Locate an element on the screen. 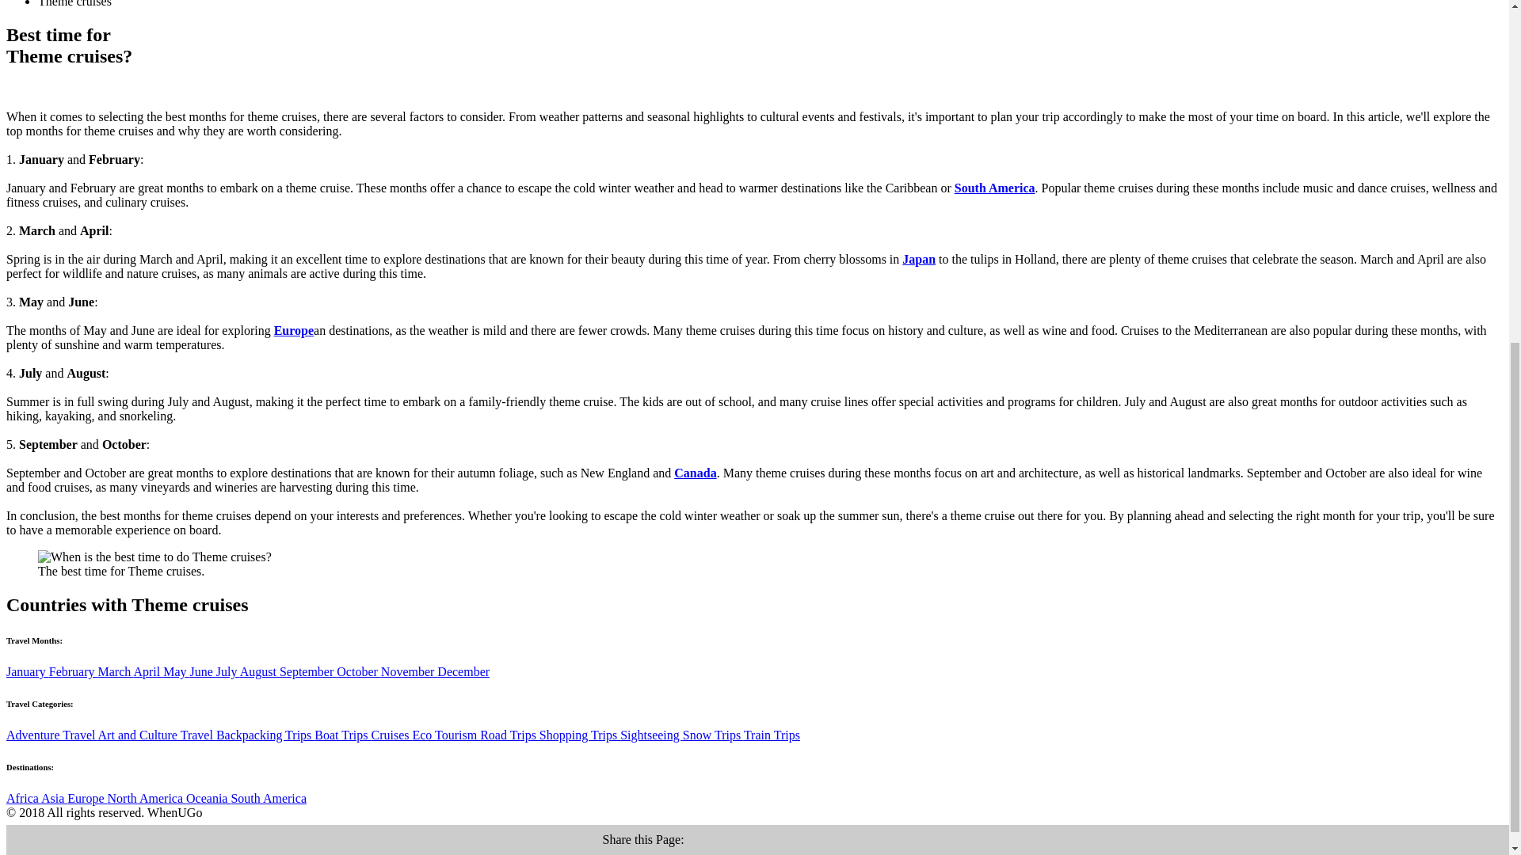 This screenshot has width=1521, height=855. Japan is located at coordinates (918, 258).